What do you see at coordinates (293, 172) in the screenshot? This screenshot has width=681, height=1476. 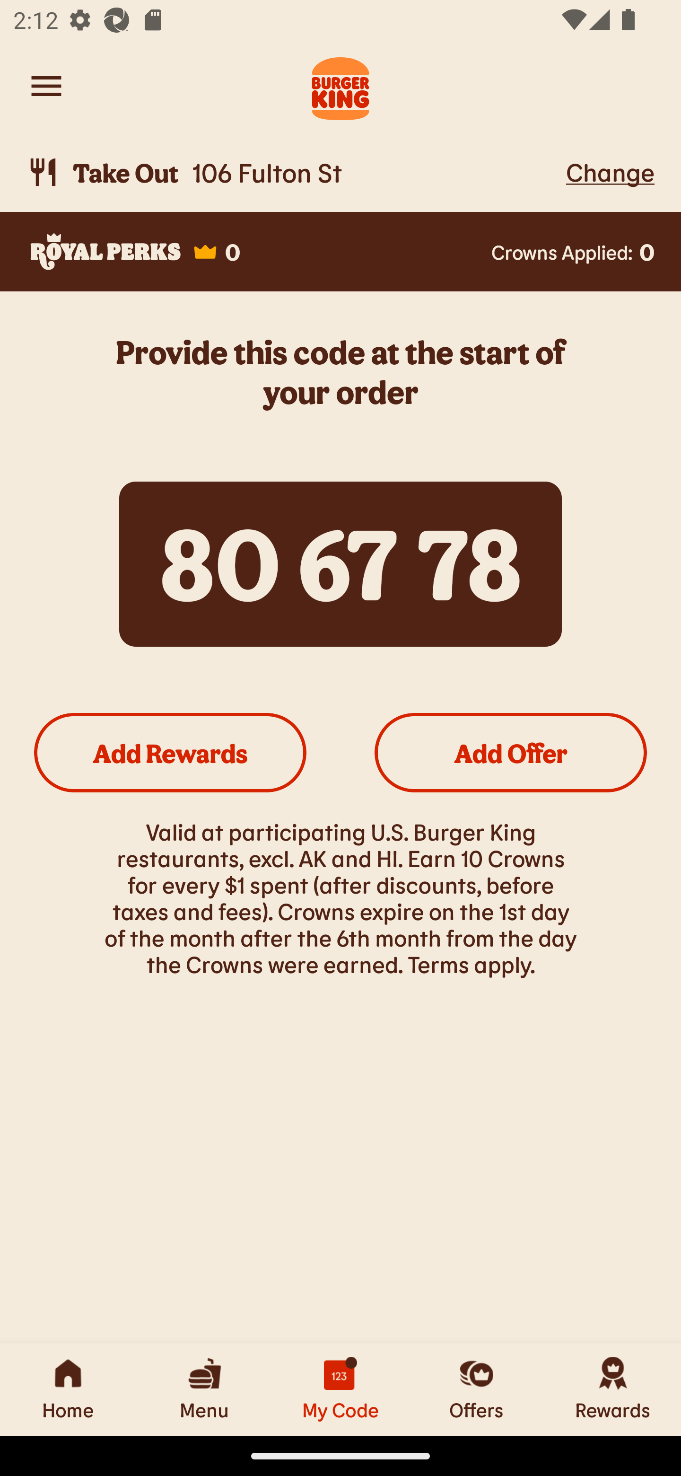 I see `Take Out, 106 Fulton St  Take Out 106 Fulton St` at bounding box center [293, 172].